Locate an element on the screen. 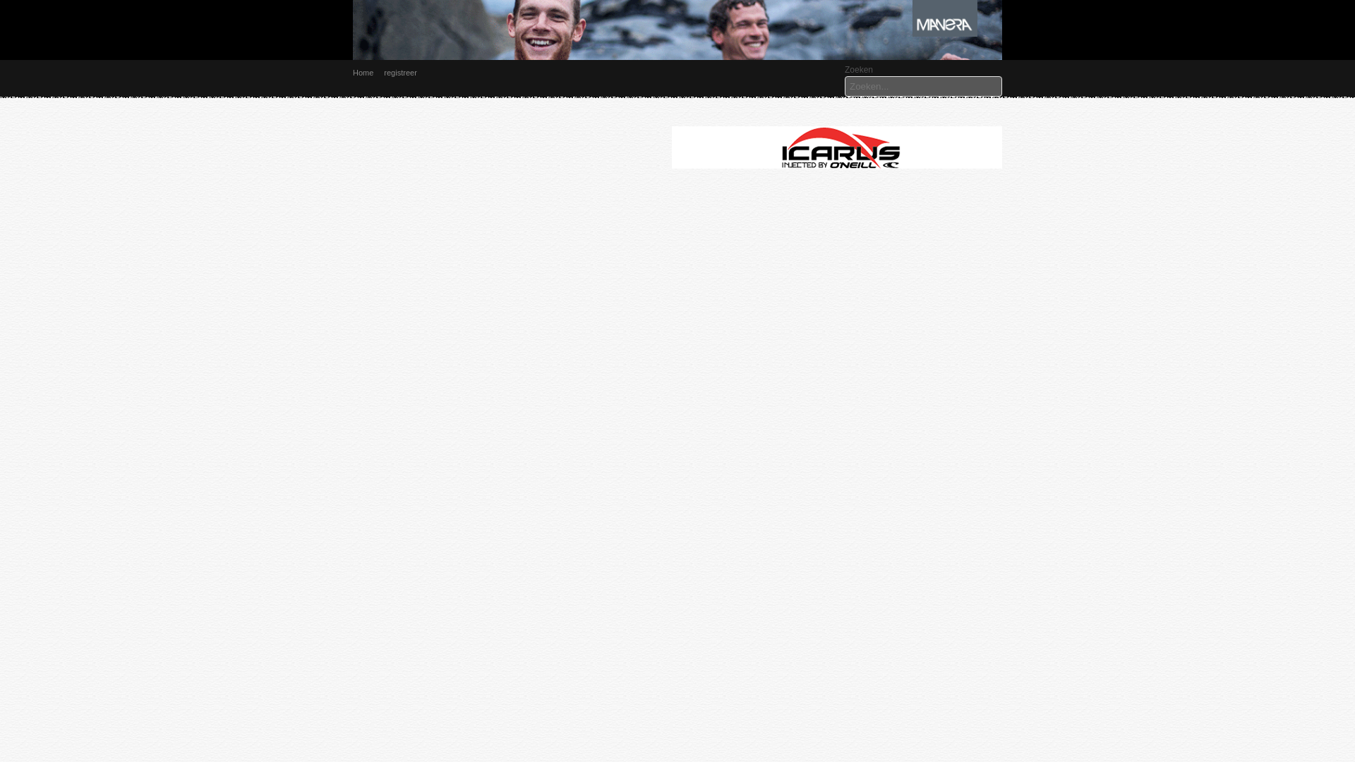 The width and height of the screenshot is (1355, 762). Home is located at coordinates (368, 73).